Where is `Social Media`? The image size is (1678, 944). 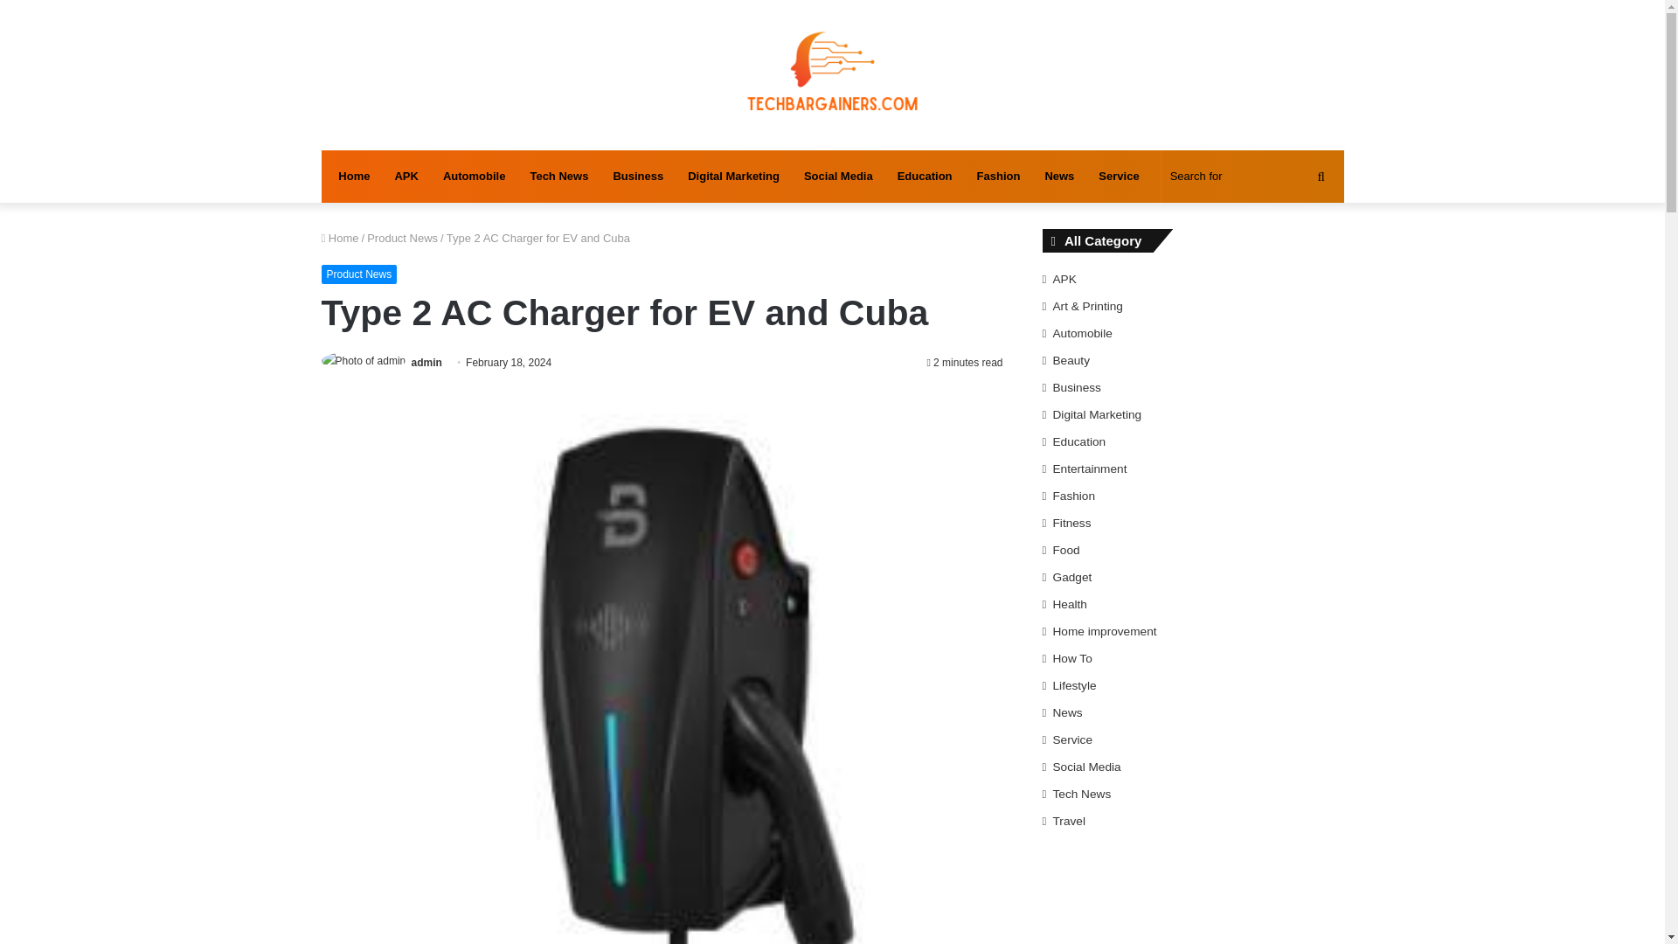 Social Media is located at coordinates (839, 177).